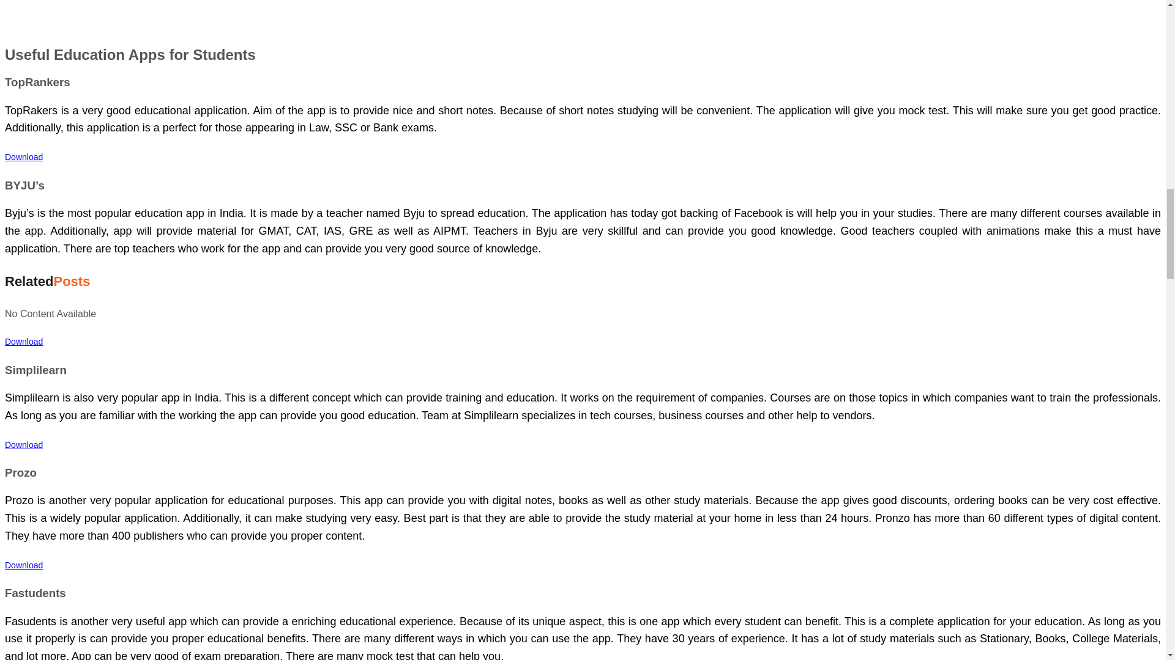 The image size is (1175, 660). What do you see at coordinates (23, 341) in the screenshot?
I see `Download` at bounding box center [23, 341].